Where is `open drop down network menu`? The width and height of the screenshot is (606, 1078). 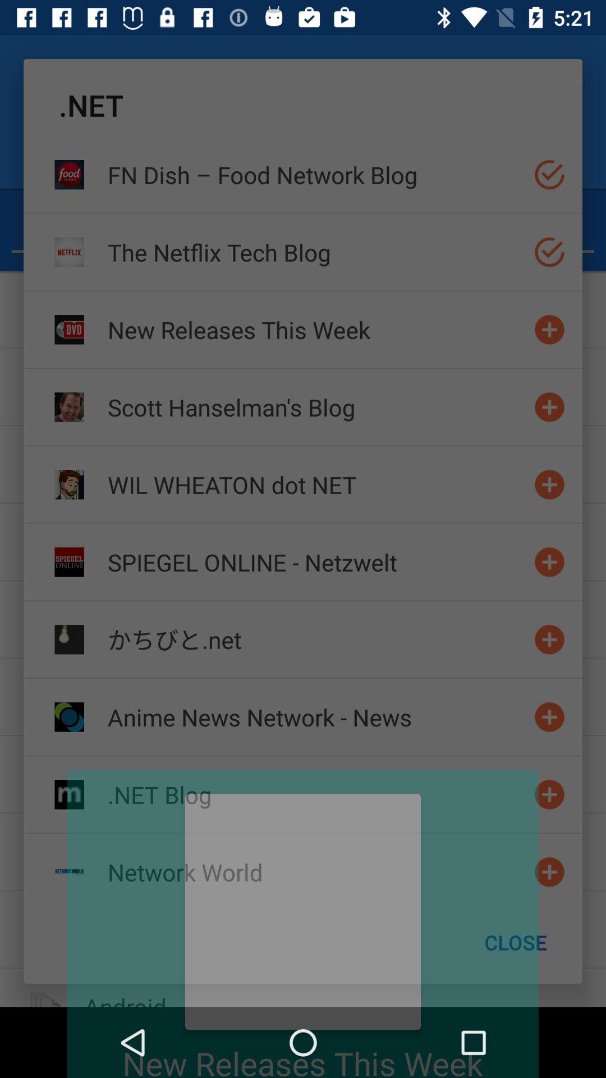 open drop down network menu is located at coordinates (550, 871).